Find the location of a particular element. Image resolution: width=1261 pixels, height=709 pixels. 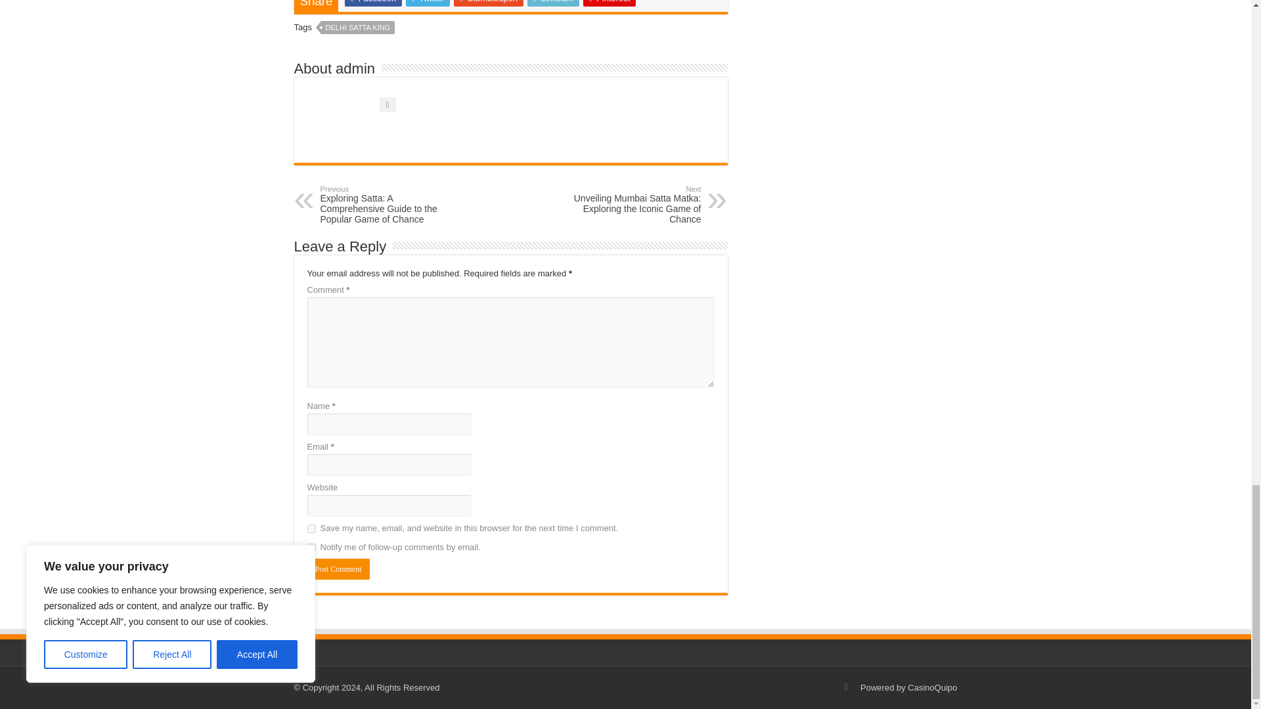

Post Comment is located at coordinates (338, 569).